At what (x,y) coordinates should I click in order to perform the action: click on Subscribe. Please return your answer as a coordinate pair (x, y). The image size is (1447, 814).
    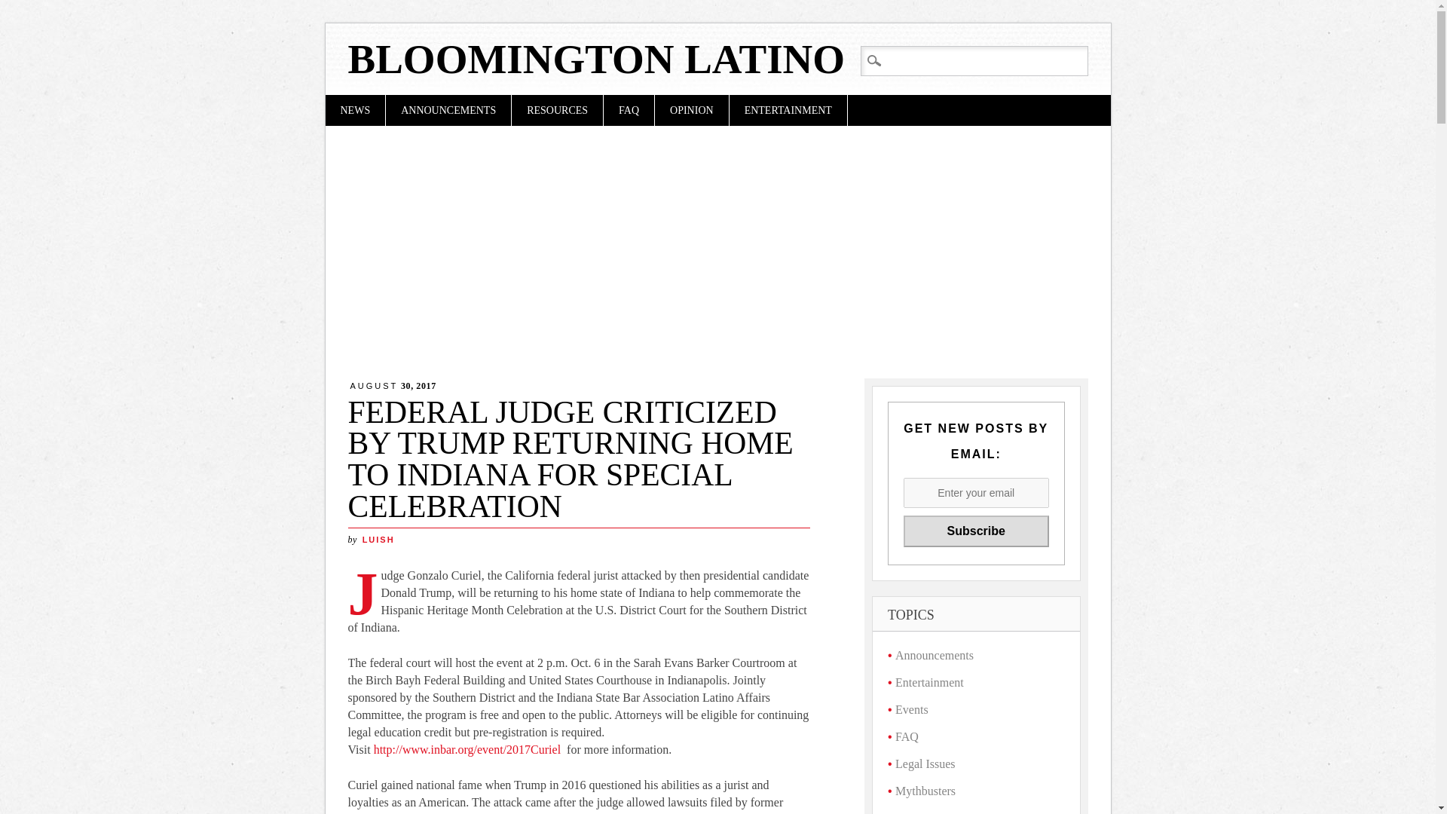
    Looking at the image, I should click on (975, 531).